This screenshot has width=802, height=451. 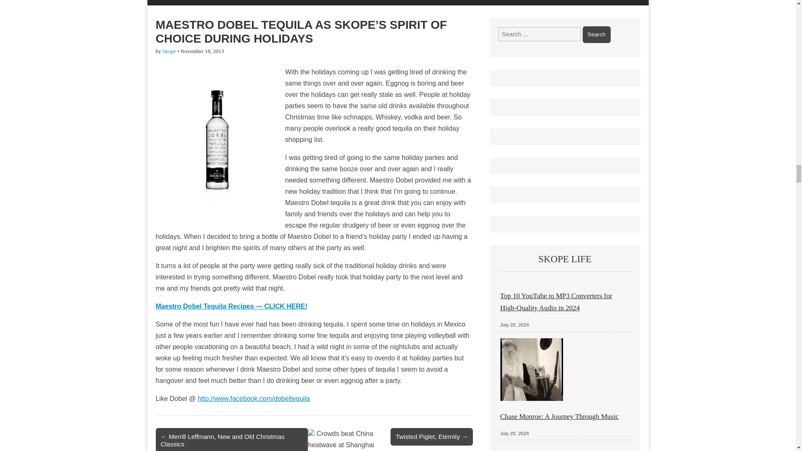 What do you see at coordinates (276, 3) in the screenshot?
I see `REVIEWS` at bounding box center [276, 3].